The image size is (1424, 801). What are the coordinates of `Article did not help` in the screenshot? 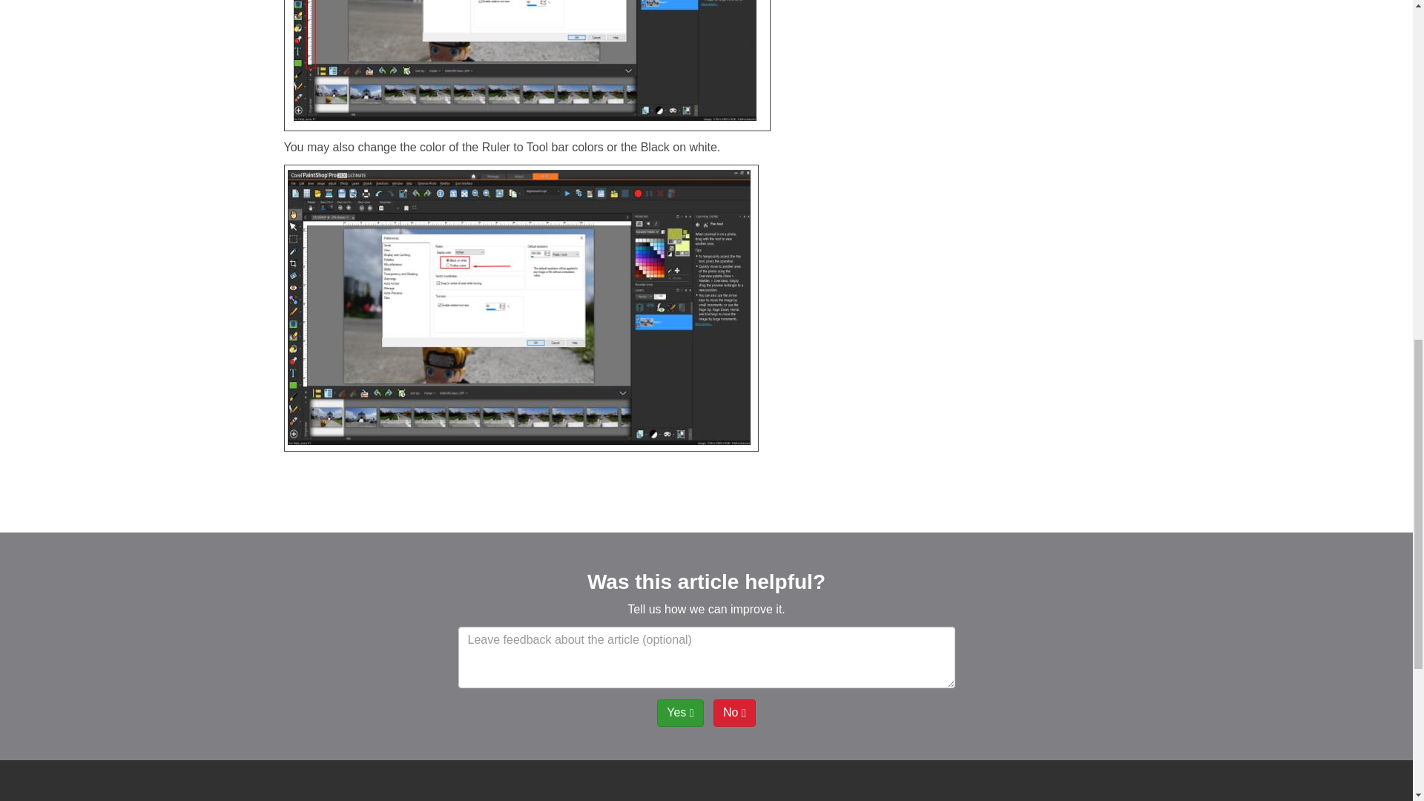 It's located at (734, 712).